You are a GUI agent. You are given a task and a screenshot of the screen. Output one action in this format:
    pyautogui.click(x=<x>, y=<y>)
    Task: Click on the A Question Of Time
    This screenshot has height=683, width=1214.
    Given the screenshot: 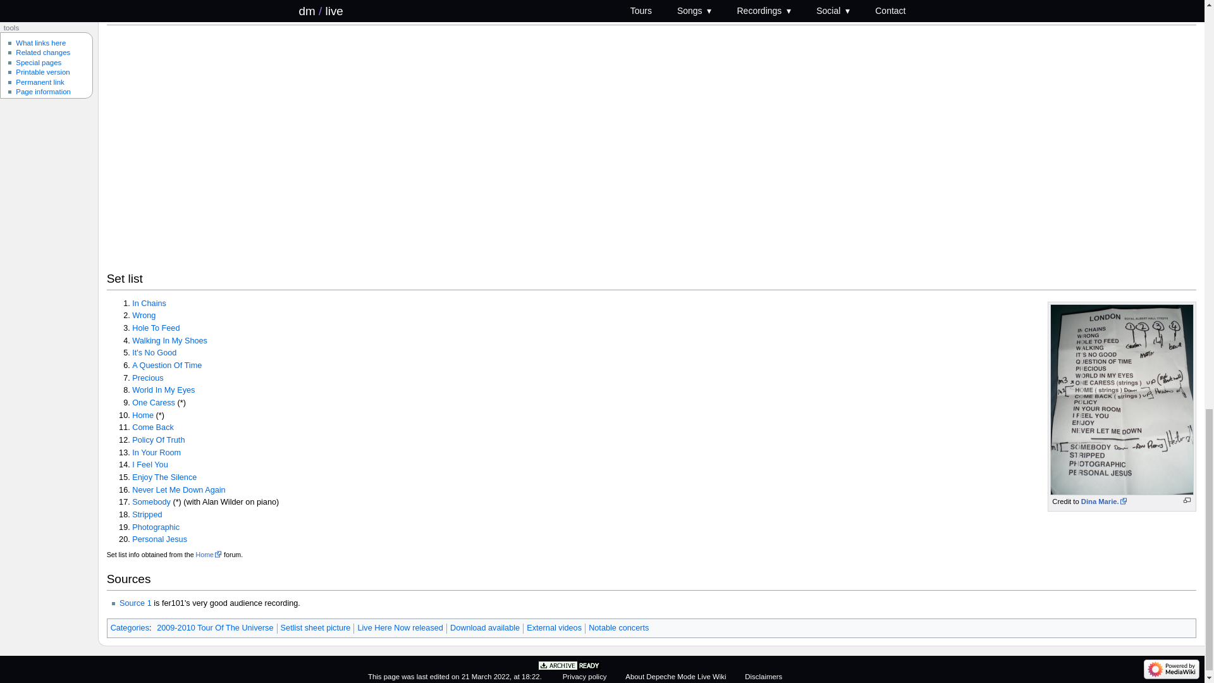 What is the action you would take?
    pyautogui.click(x=167, y=366)
    